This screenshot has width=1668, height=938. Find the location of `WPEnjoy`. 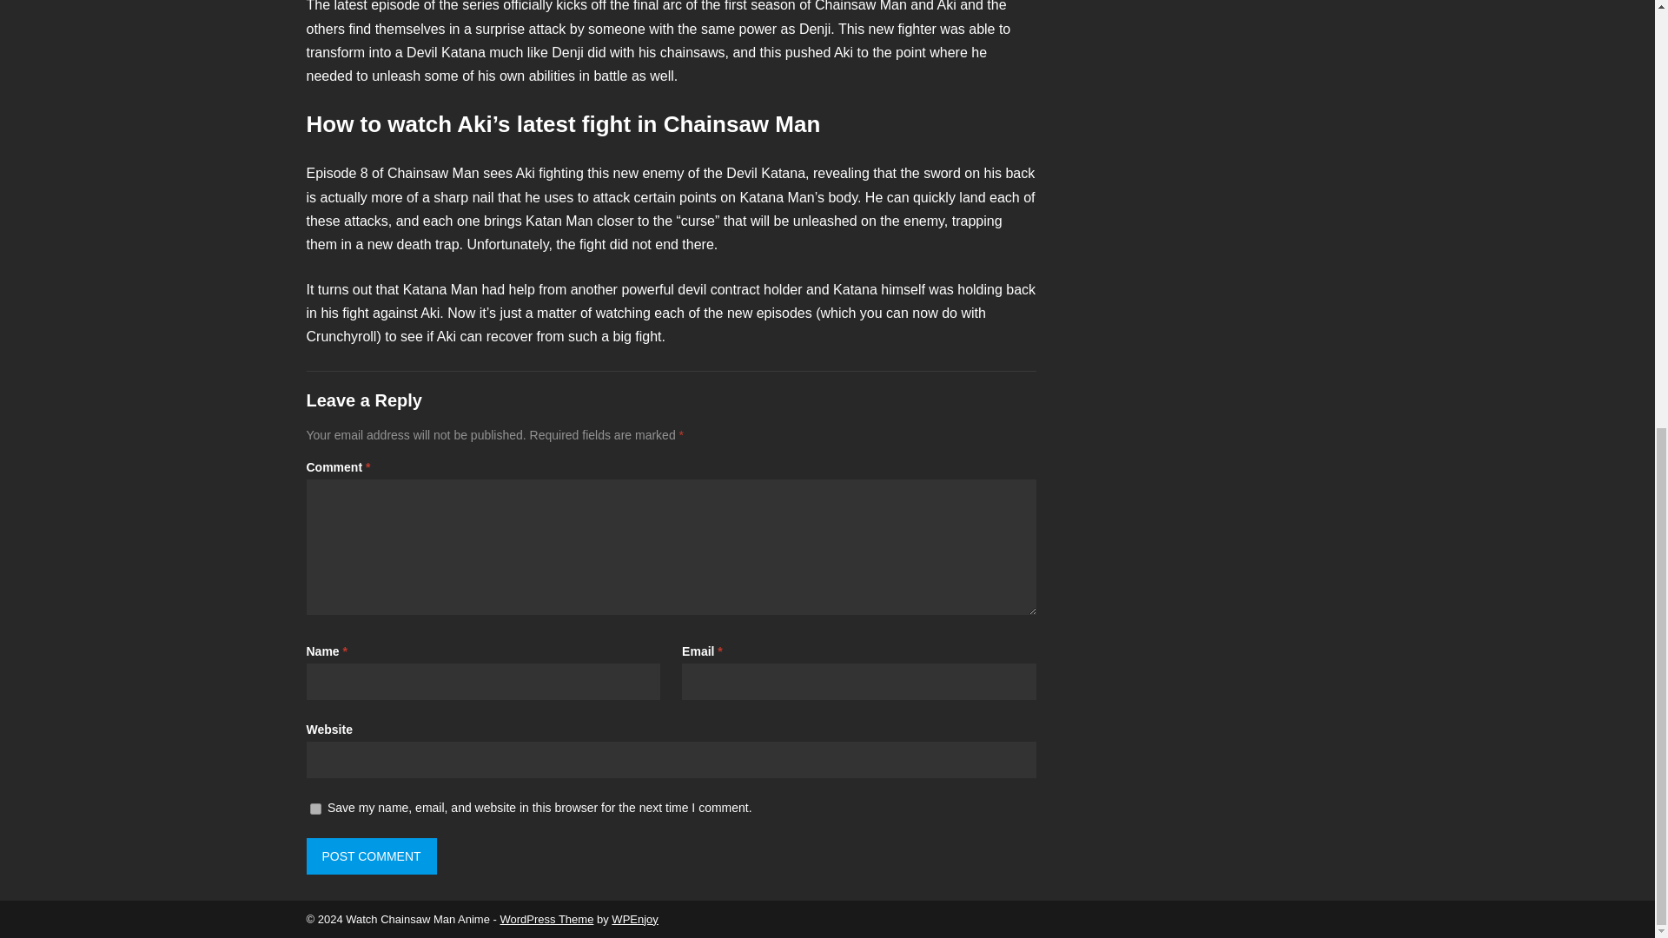

WPEnjoy is located at coordinates (634, 919).